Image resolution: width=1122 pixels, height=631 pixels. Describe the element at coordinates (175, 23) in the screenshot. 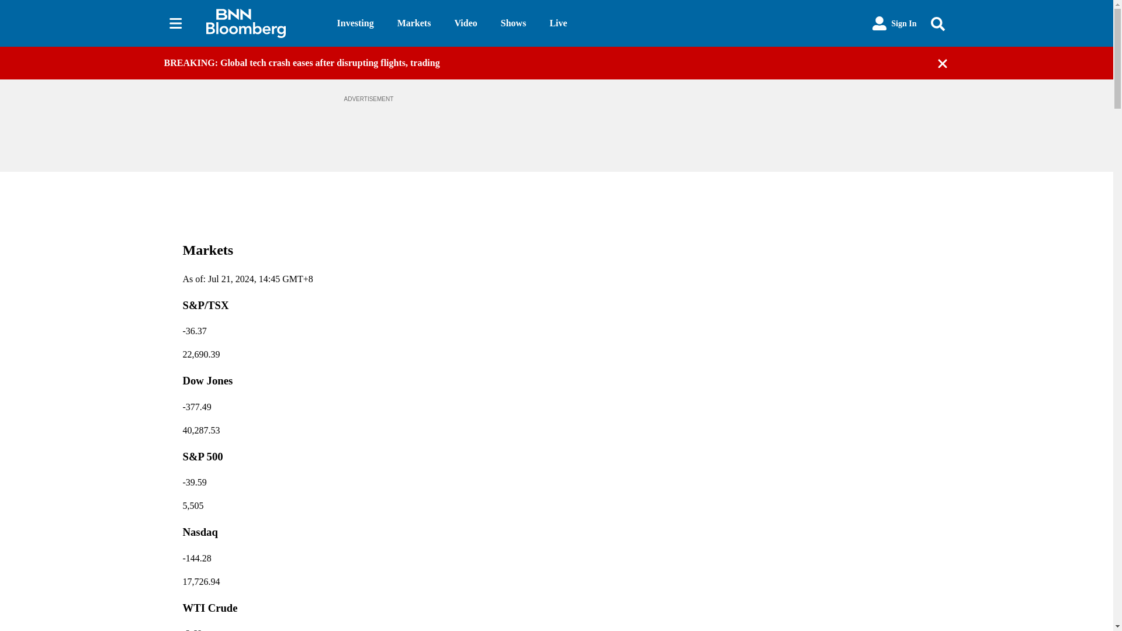

I see `Sections` at that location.